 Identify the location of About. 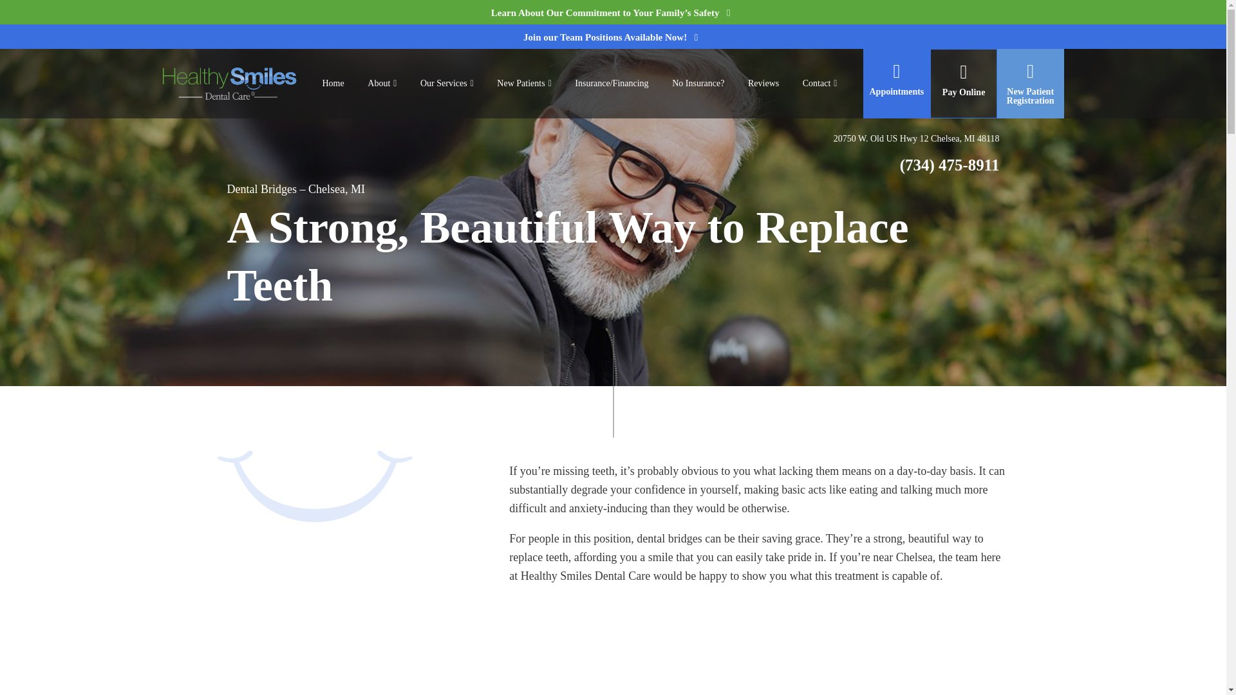
(381, 84).